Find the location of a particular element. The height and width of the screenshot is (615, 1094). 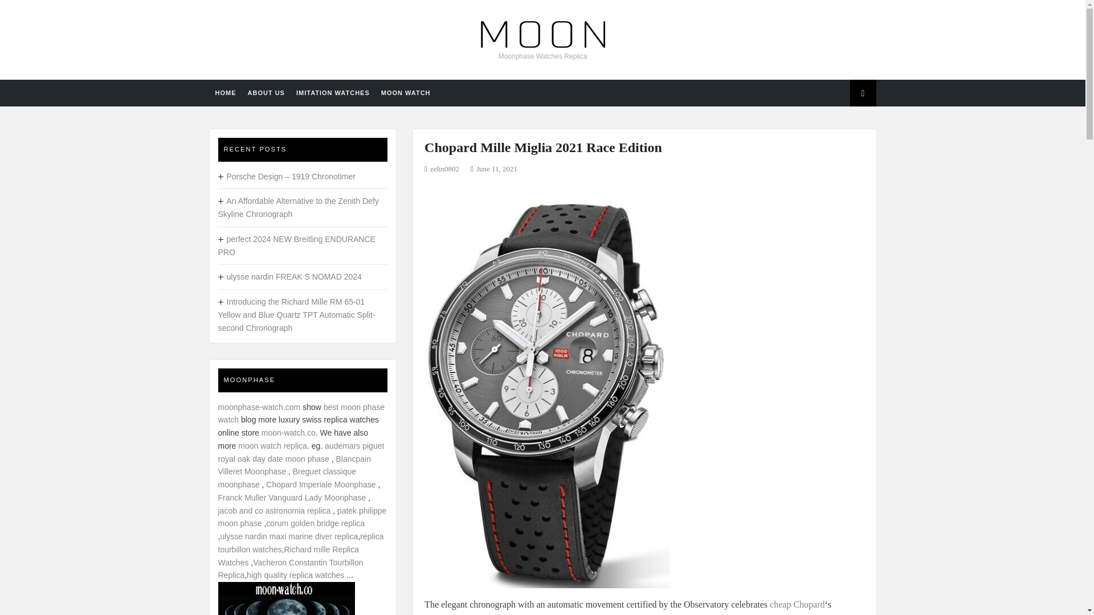

moon-watch.co is located at coordinates (288, 432).